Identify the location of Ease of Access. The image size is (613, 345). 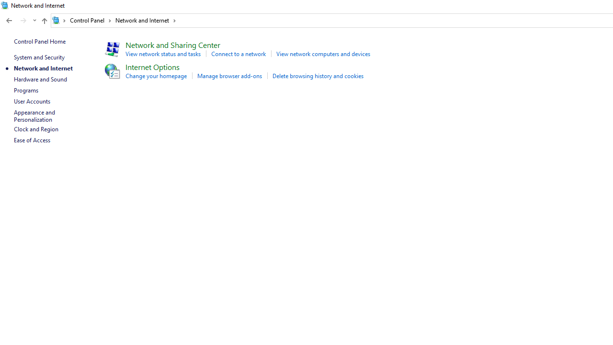
(32, 140).